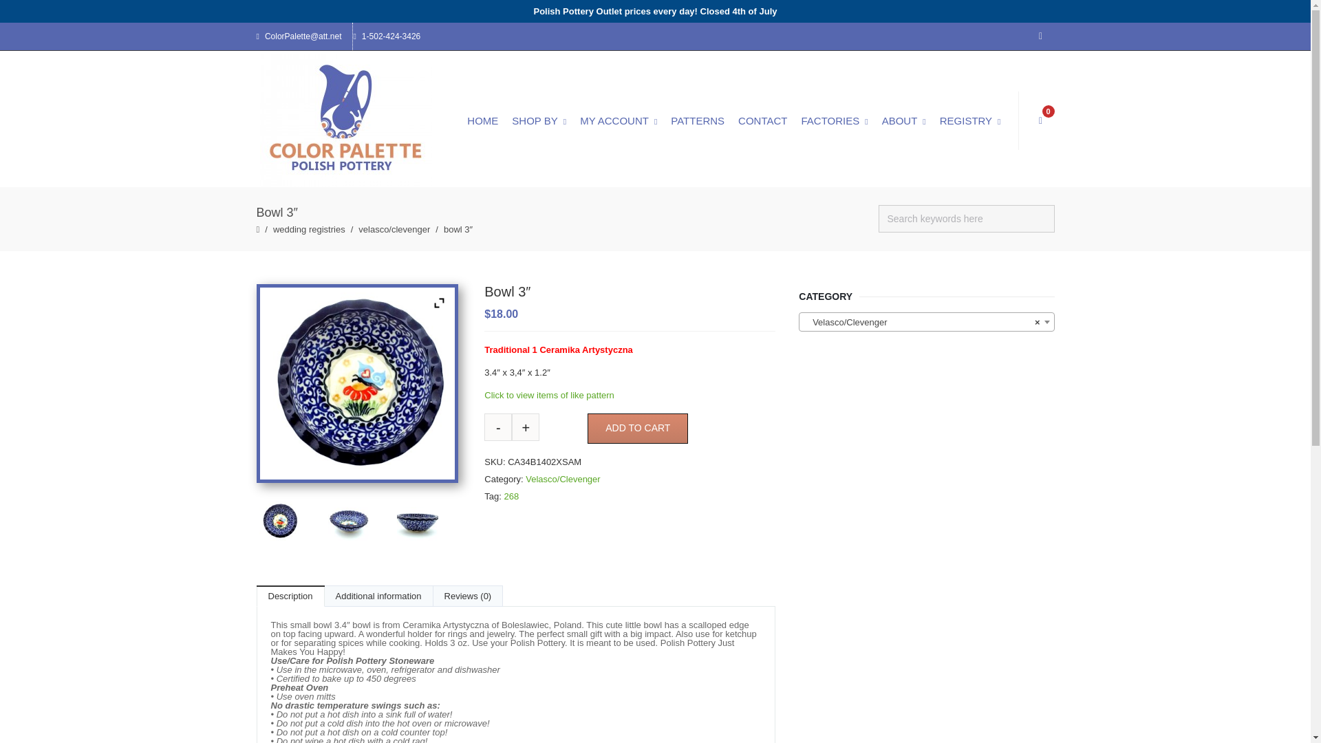  I want to click on SHOP BY, so click(539, 120).